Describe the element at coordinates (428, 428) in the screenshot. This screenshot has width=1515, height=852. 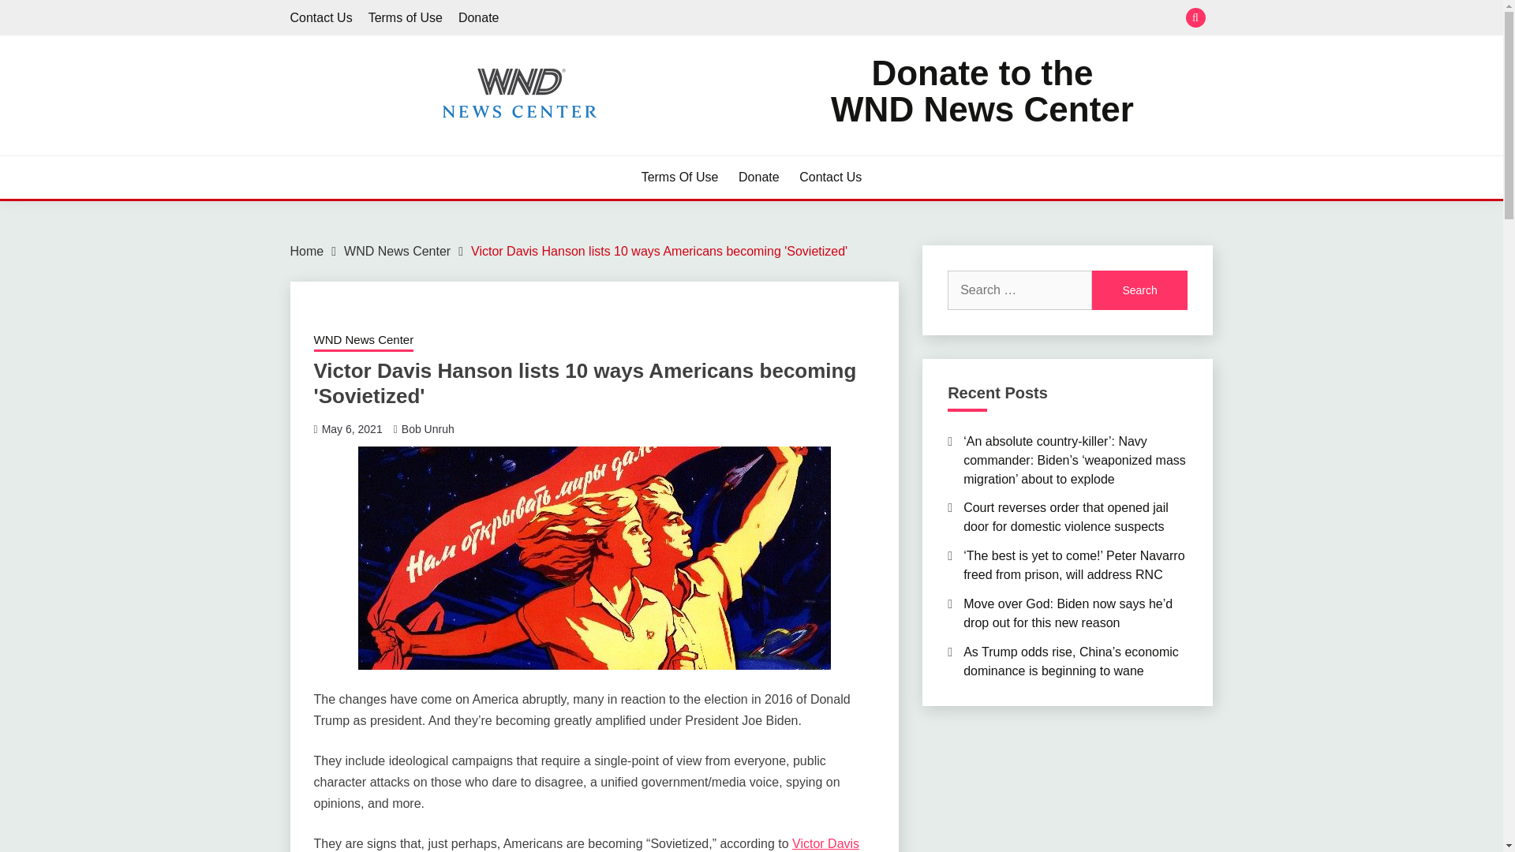
I see `Bob Unruh` at that location.